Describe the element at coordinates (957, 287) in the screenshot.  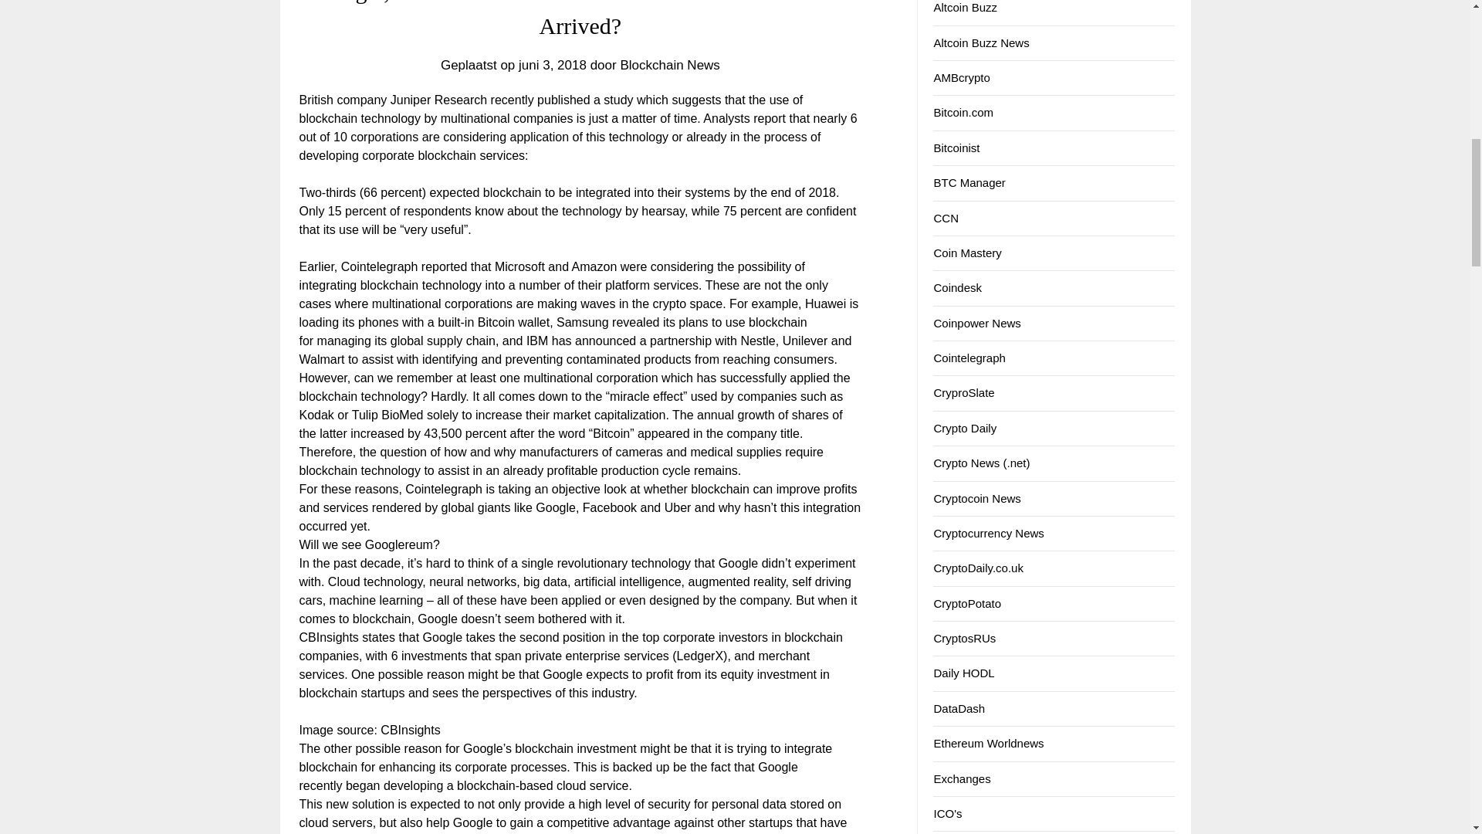
I see `Coindesk` at that location.